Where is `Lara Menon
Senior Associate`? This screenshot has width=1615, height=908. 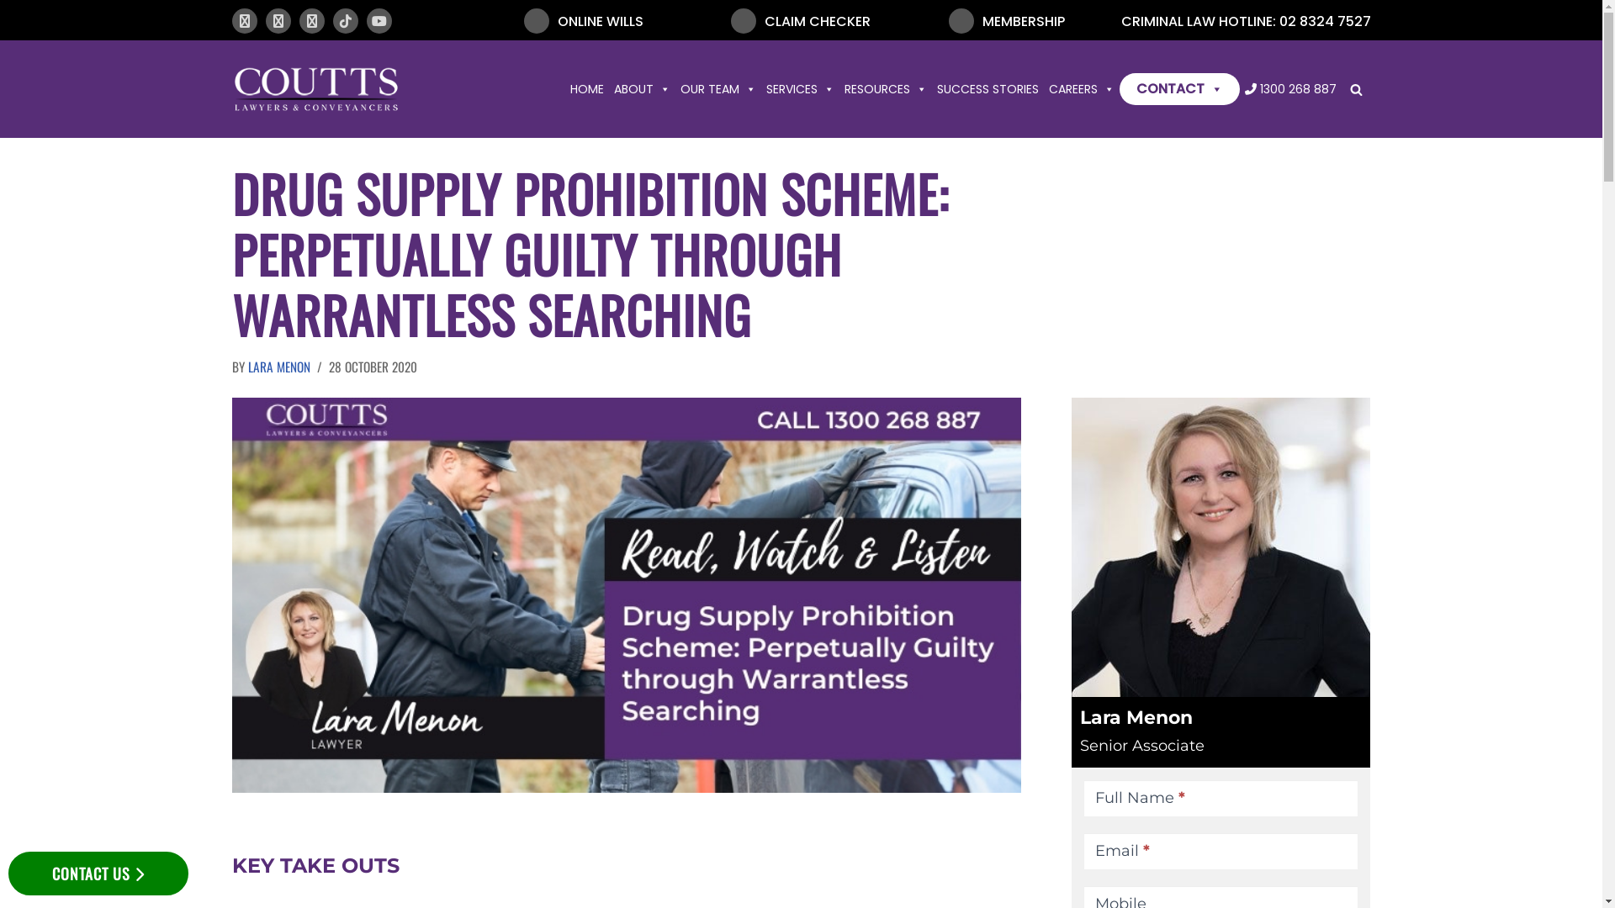
Lara Menon
Senior Associate is located at coordinates (1221, 731).